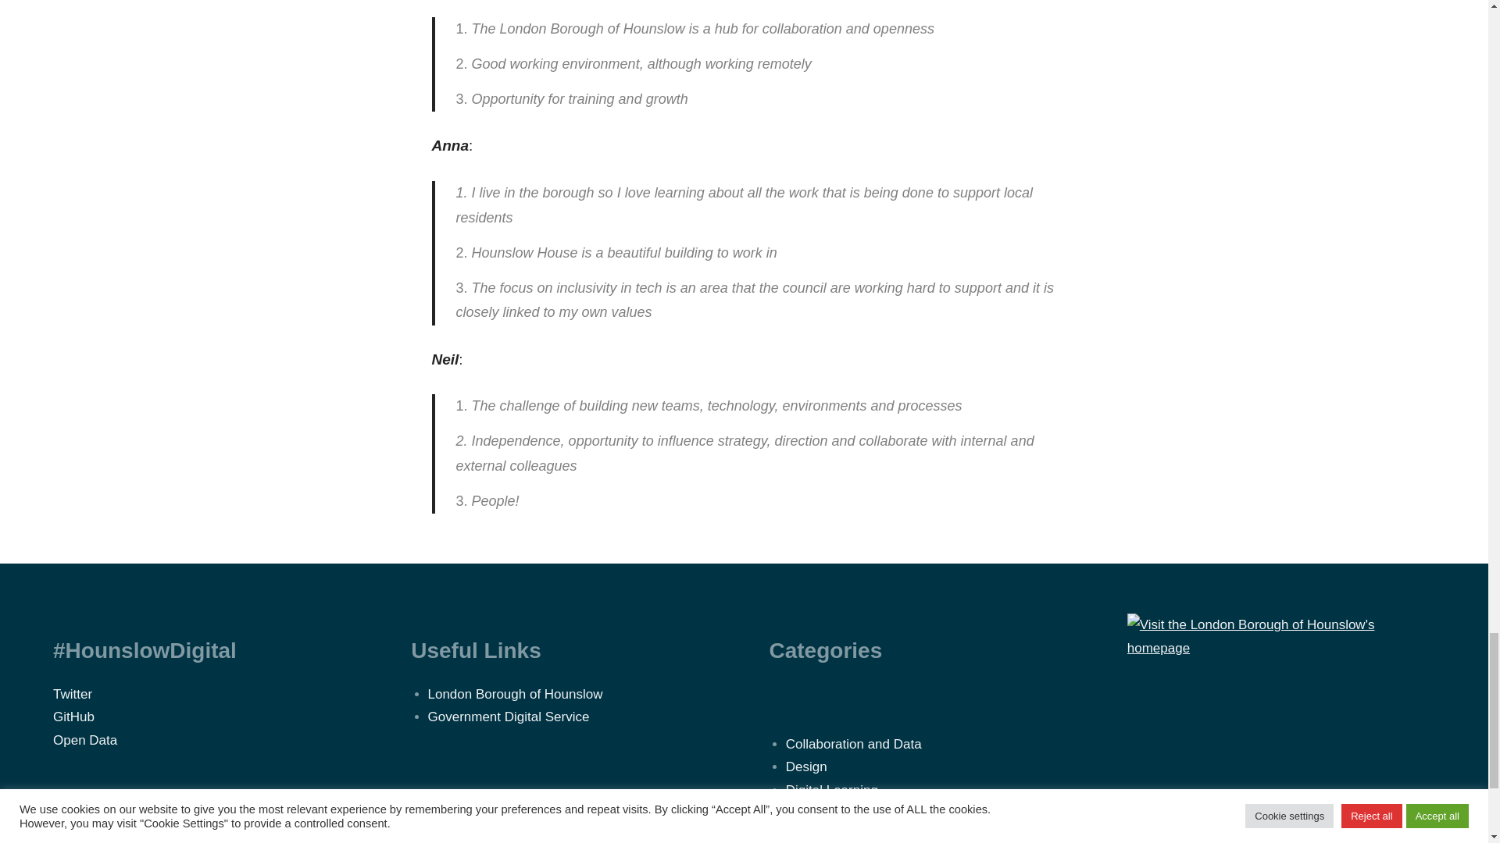  I want to click on General, so click(809, 813).